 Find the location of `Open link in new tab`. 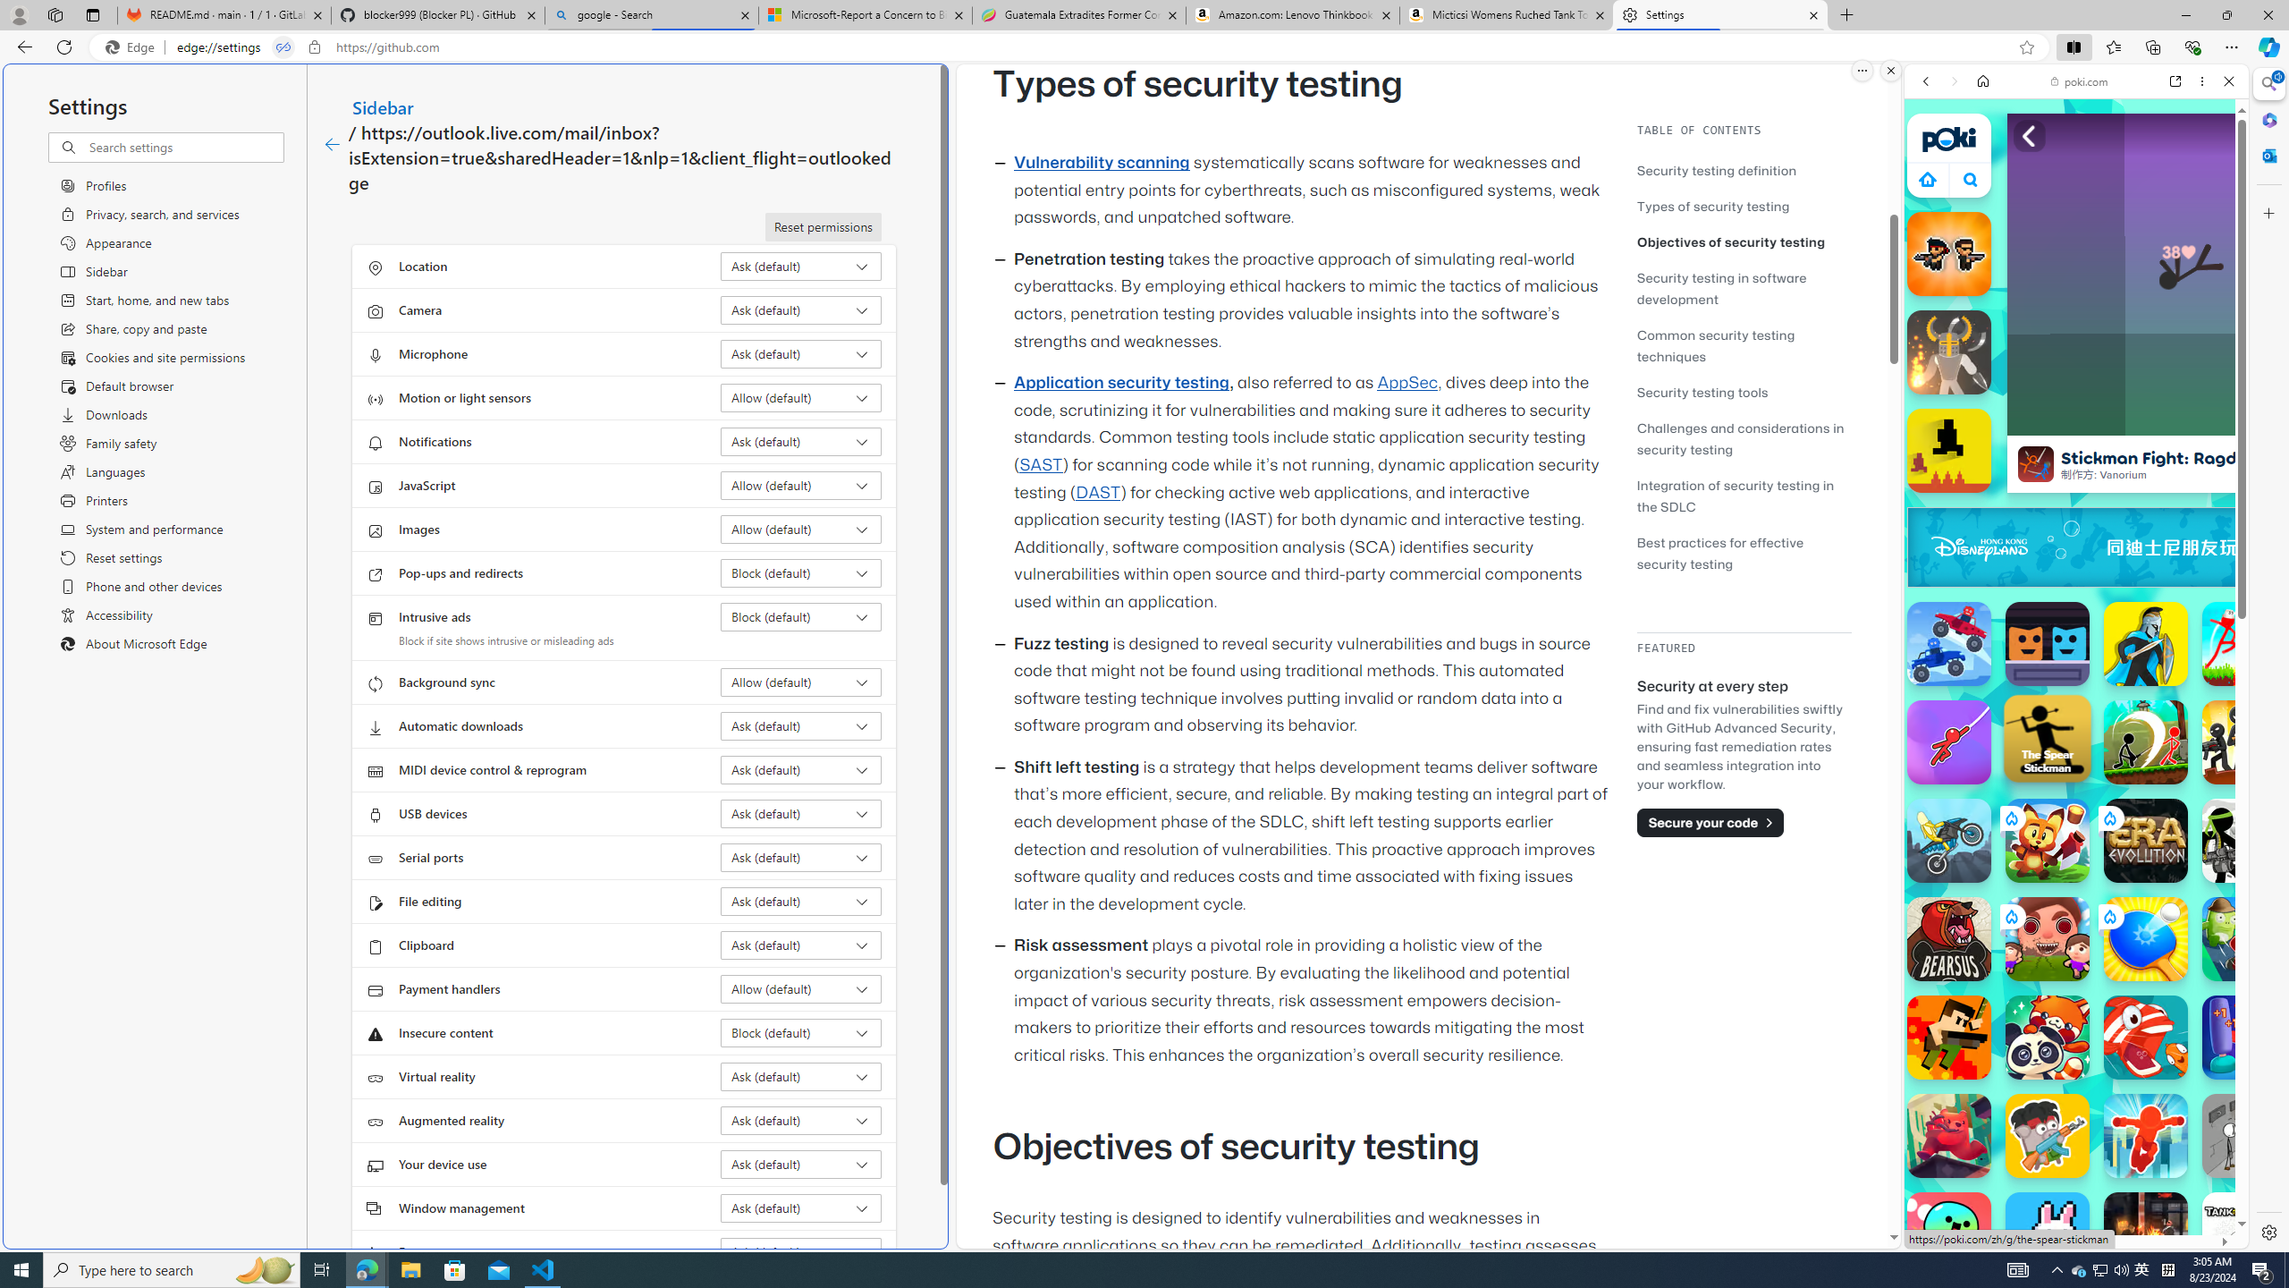

Open link in new tab is located at coordinates (2175, 80).